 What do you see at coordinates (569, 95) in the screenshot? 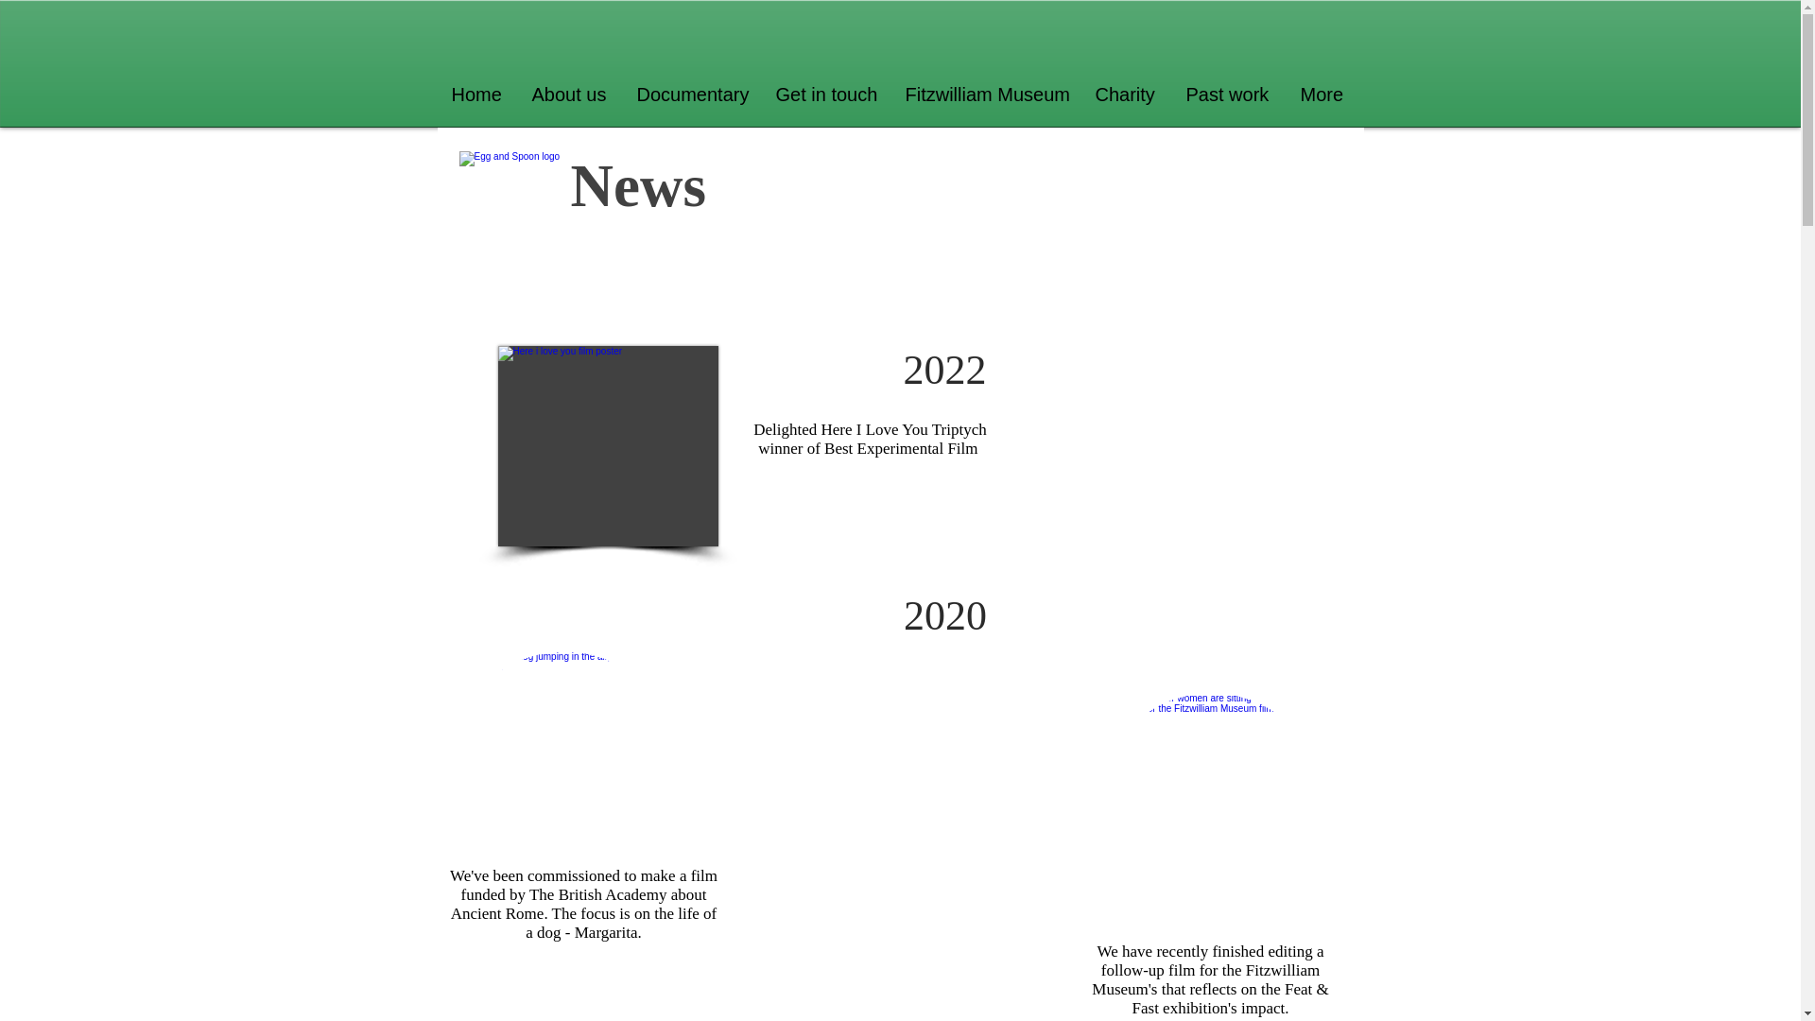
I see `About us` at bounding box center [569, 95].